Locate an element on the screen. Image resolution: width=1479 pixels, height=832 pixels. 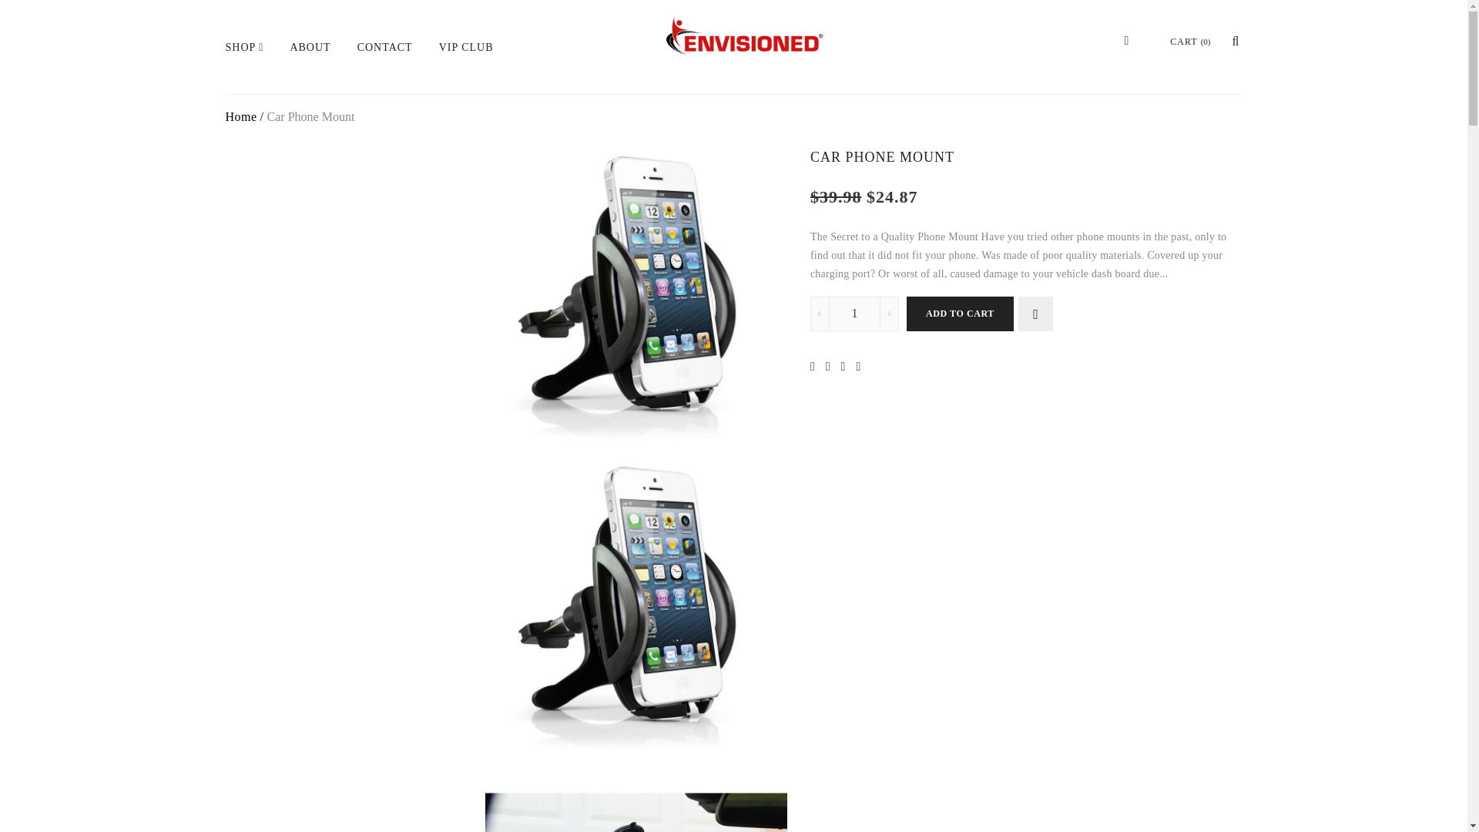
CONTACT is located at coordinates (385, 65).